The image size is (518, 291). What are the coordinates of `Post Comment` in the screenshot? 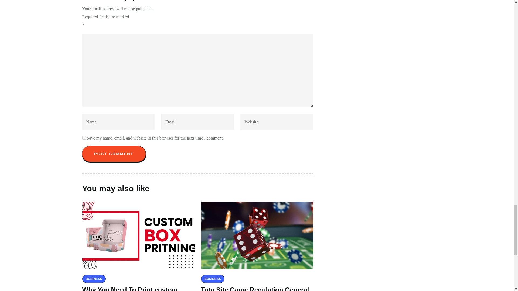 It's located at (114, 154).